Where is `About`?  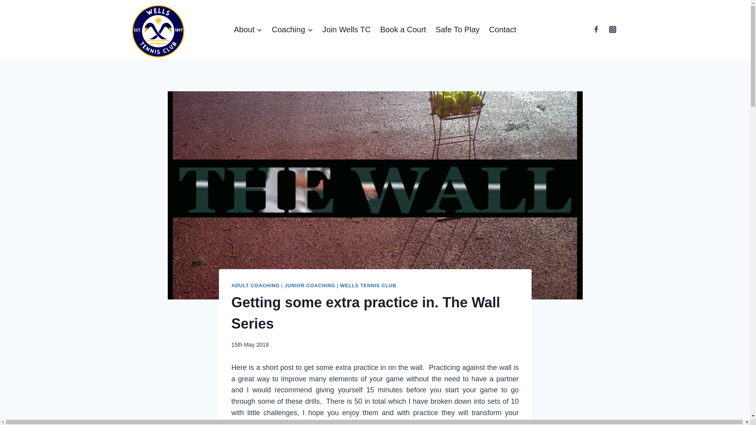
About is located at coordinates (248, 29).